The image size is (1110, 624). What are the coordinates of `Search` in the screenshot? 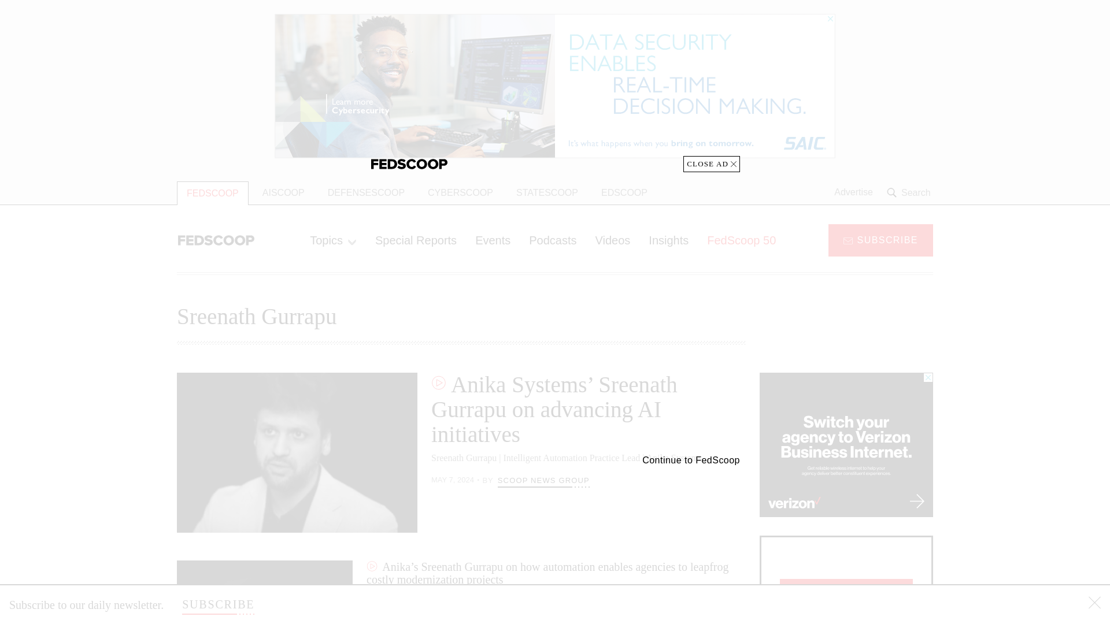 It's located at (910, 192).